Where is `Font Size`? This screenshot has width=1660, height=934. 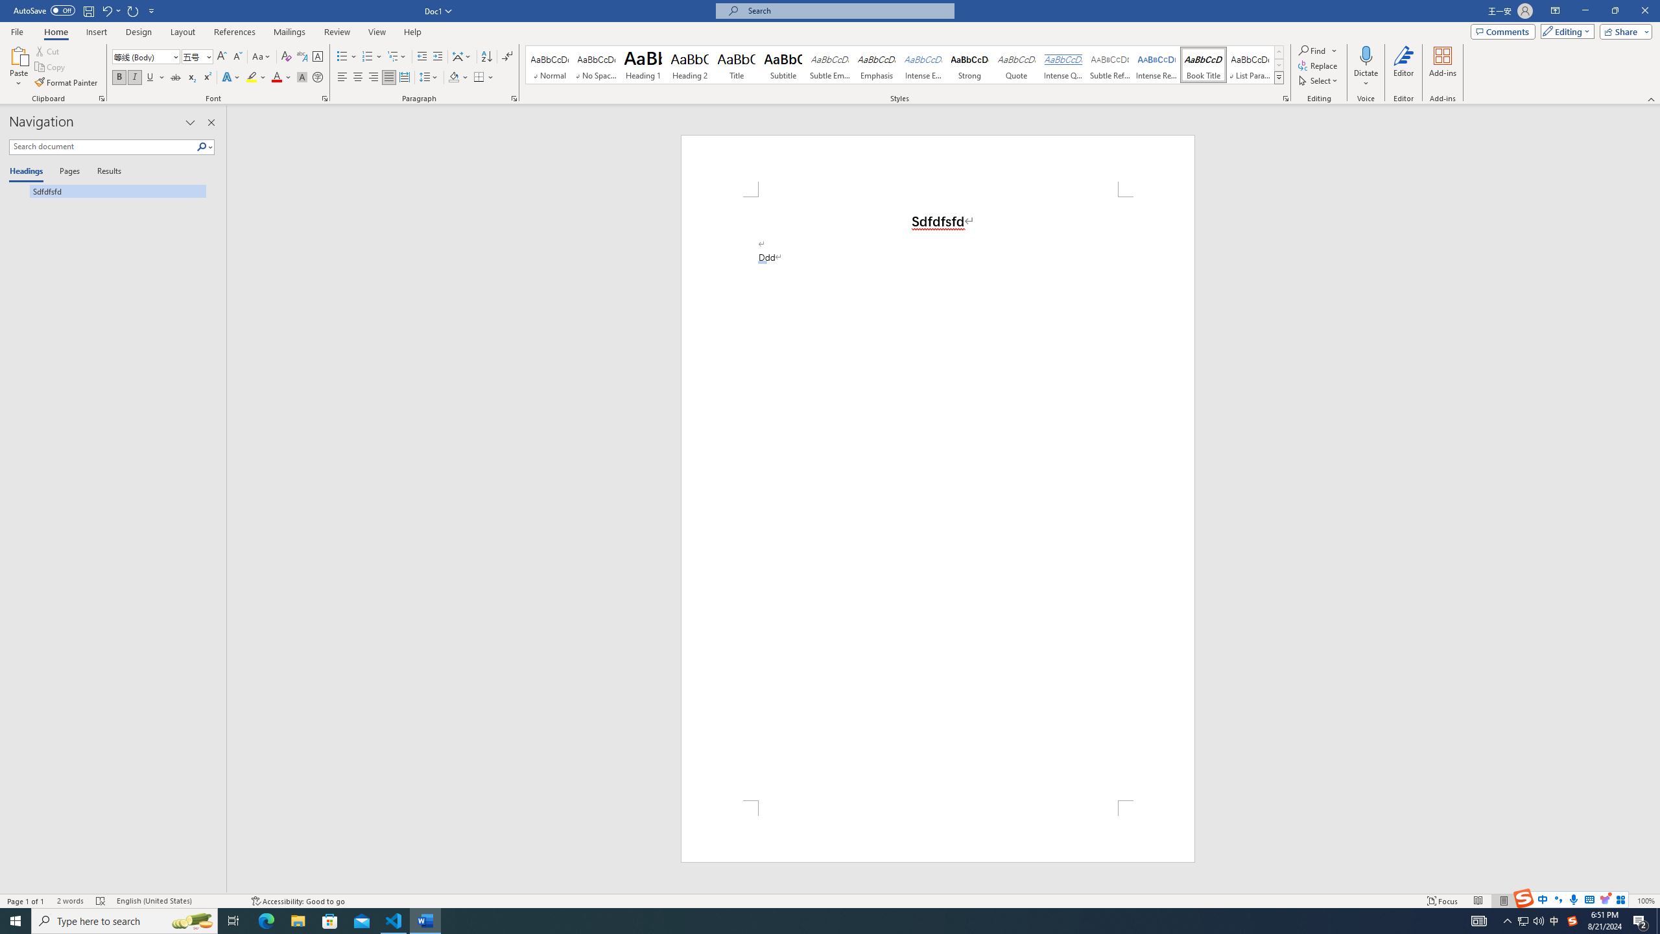 Font Size is located at coordinates (193, 56).